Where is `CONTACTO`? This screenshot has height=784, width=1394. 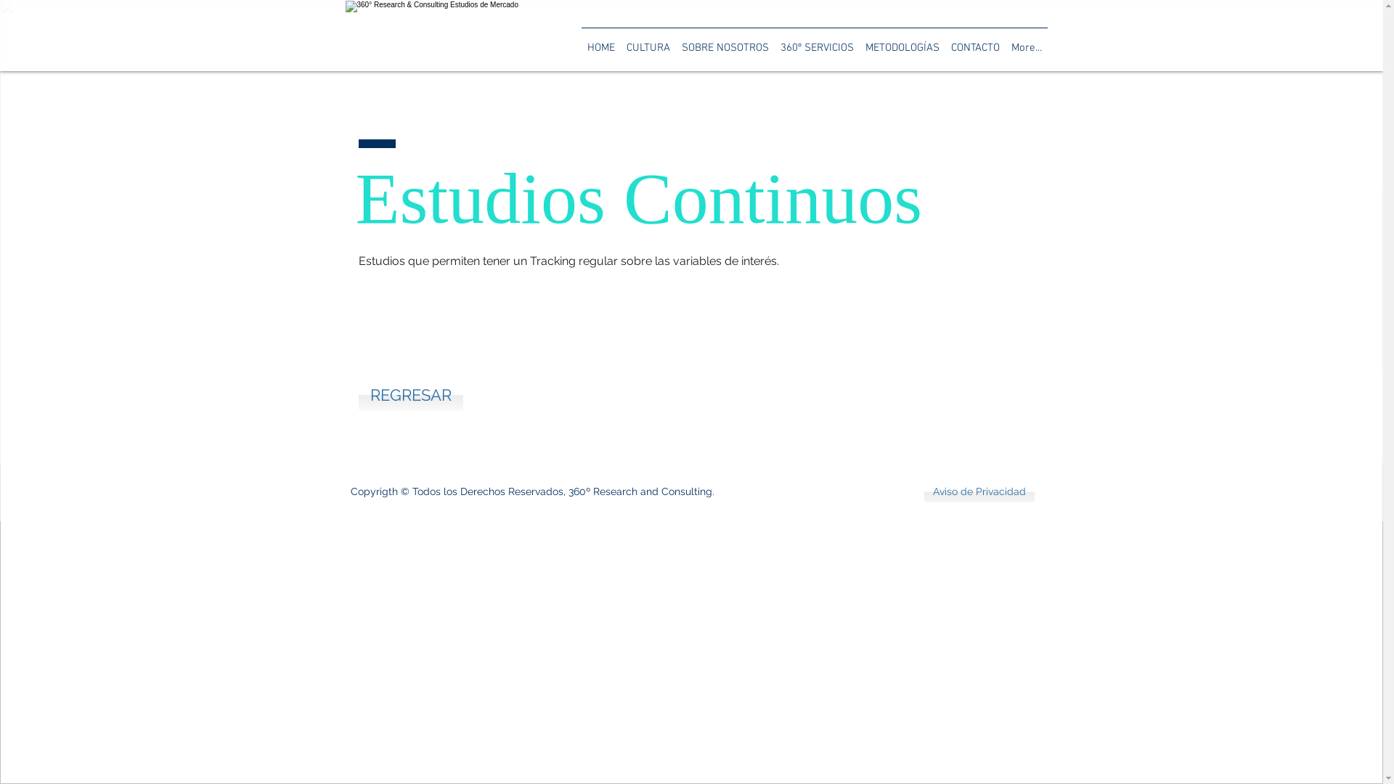
CONTACTO is located at coordinates (976, 41).